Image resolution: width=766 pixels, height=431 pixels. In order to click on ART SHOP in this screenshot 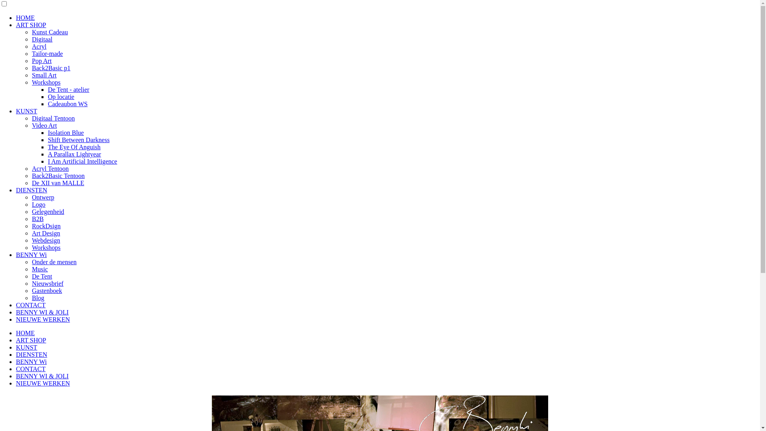, I will do `click(31, 340)`.